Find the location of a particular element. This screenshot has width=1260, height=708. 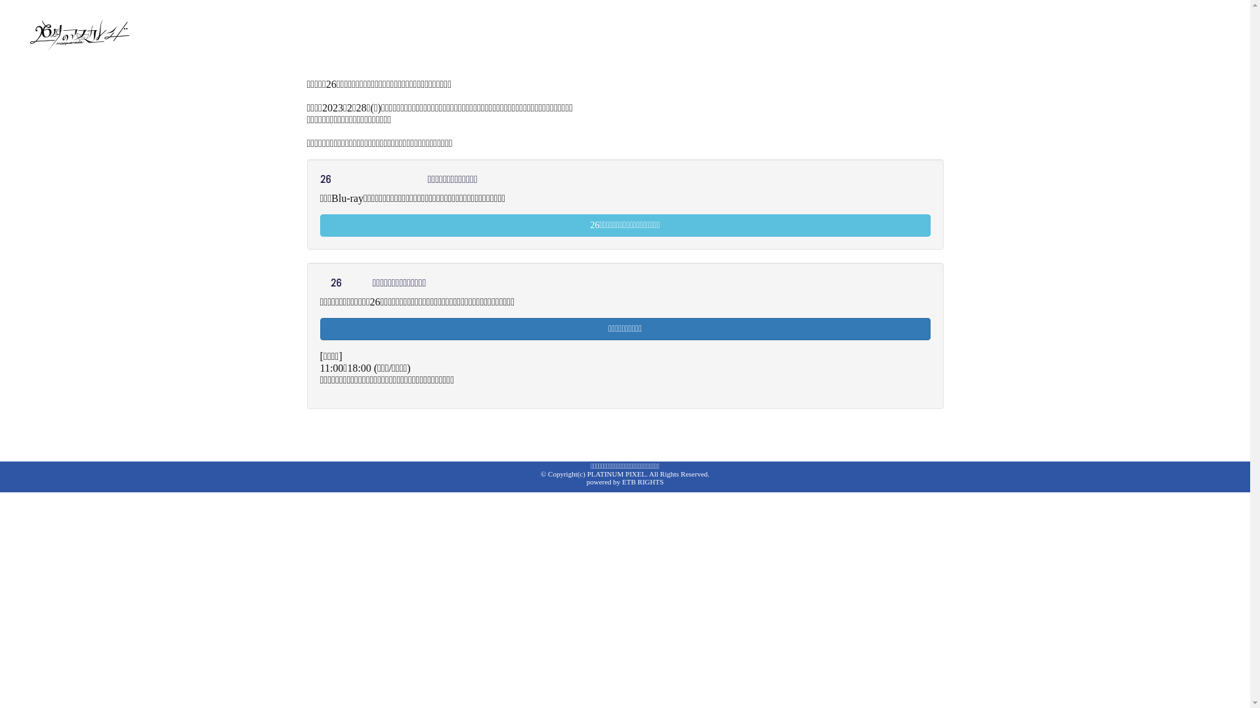

ETB RIGHTS is located at coordinates (643, 482).